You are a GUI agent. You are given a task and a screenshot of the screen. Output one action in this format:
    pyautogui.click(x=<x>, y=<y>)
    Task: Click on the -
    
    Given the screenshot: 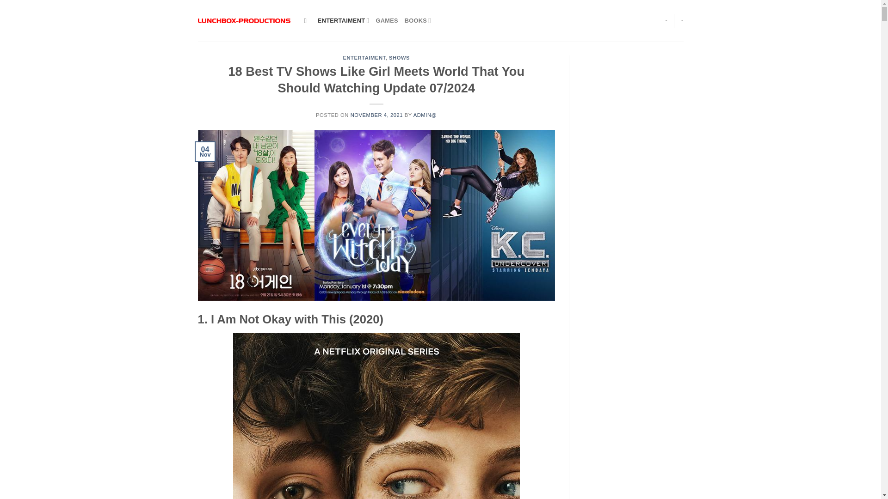 What is the action you would take?
    pyautogui.click(x=682, y=20)
    